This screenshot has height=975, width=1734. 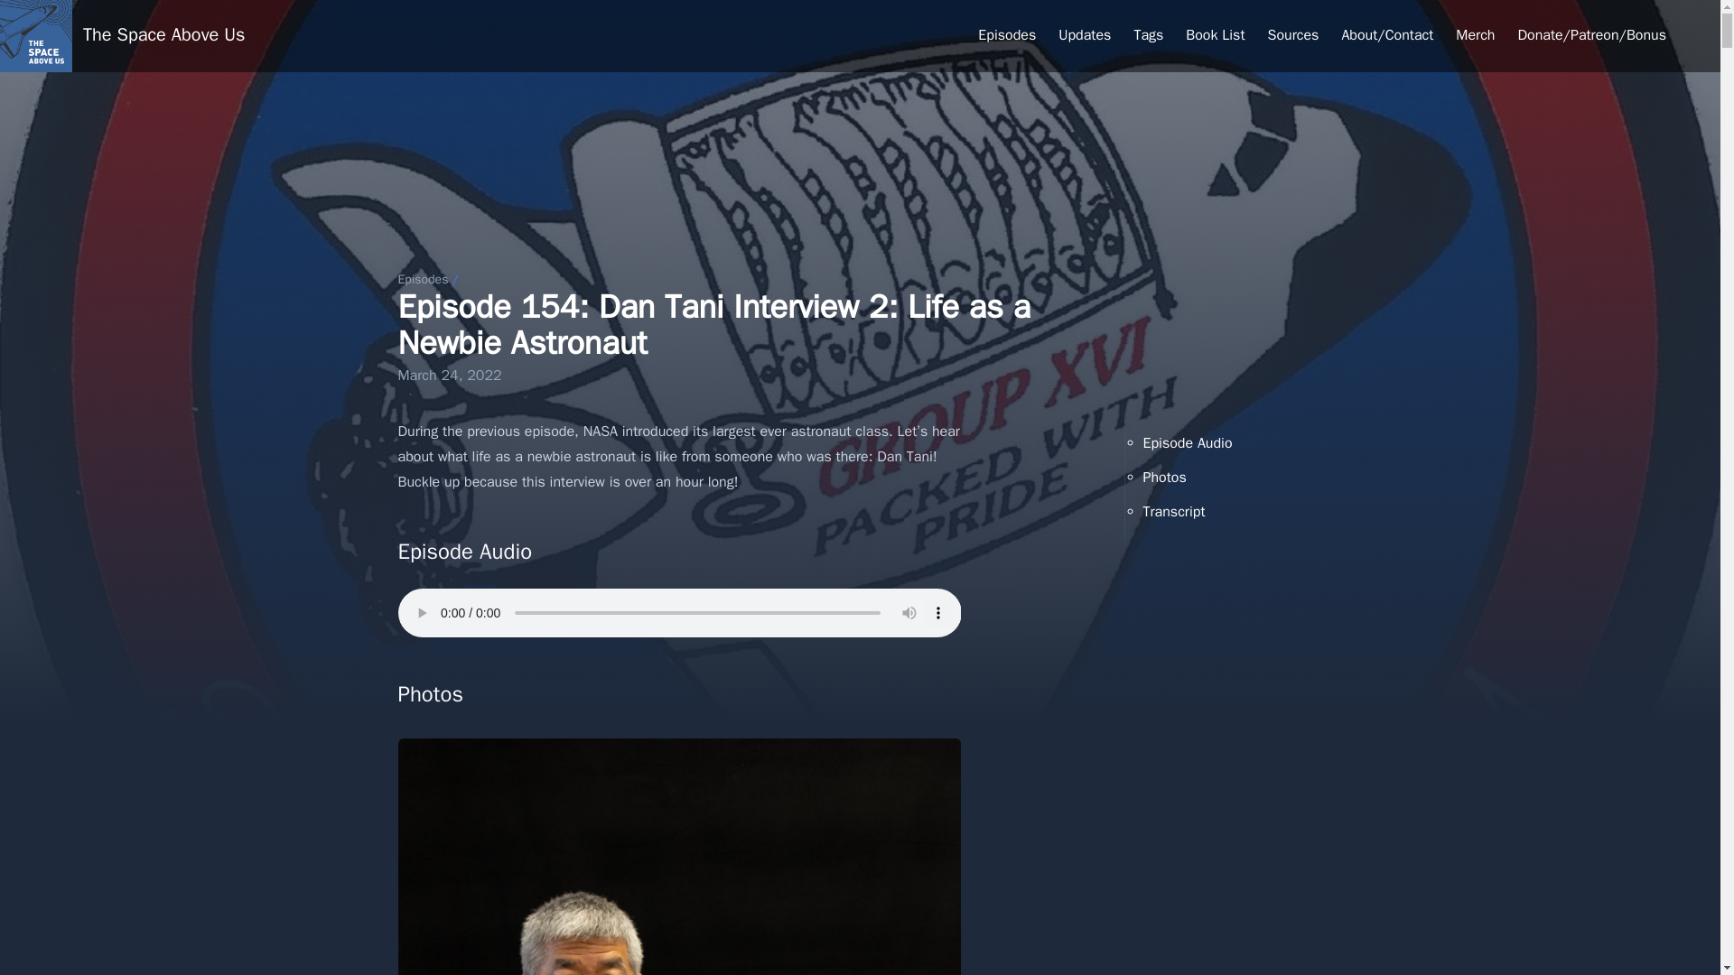 What do you see at coordinates (1476, 36) in the screenshot?
I see `Merch` at bounding box center [1476, 36].